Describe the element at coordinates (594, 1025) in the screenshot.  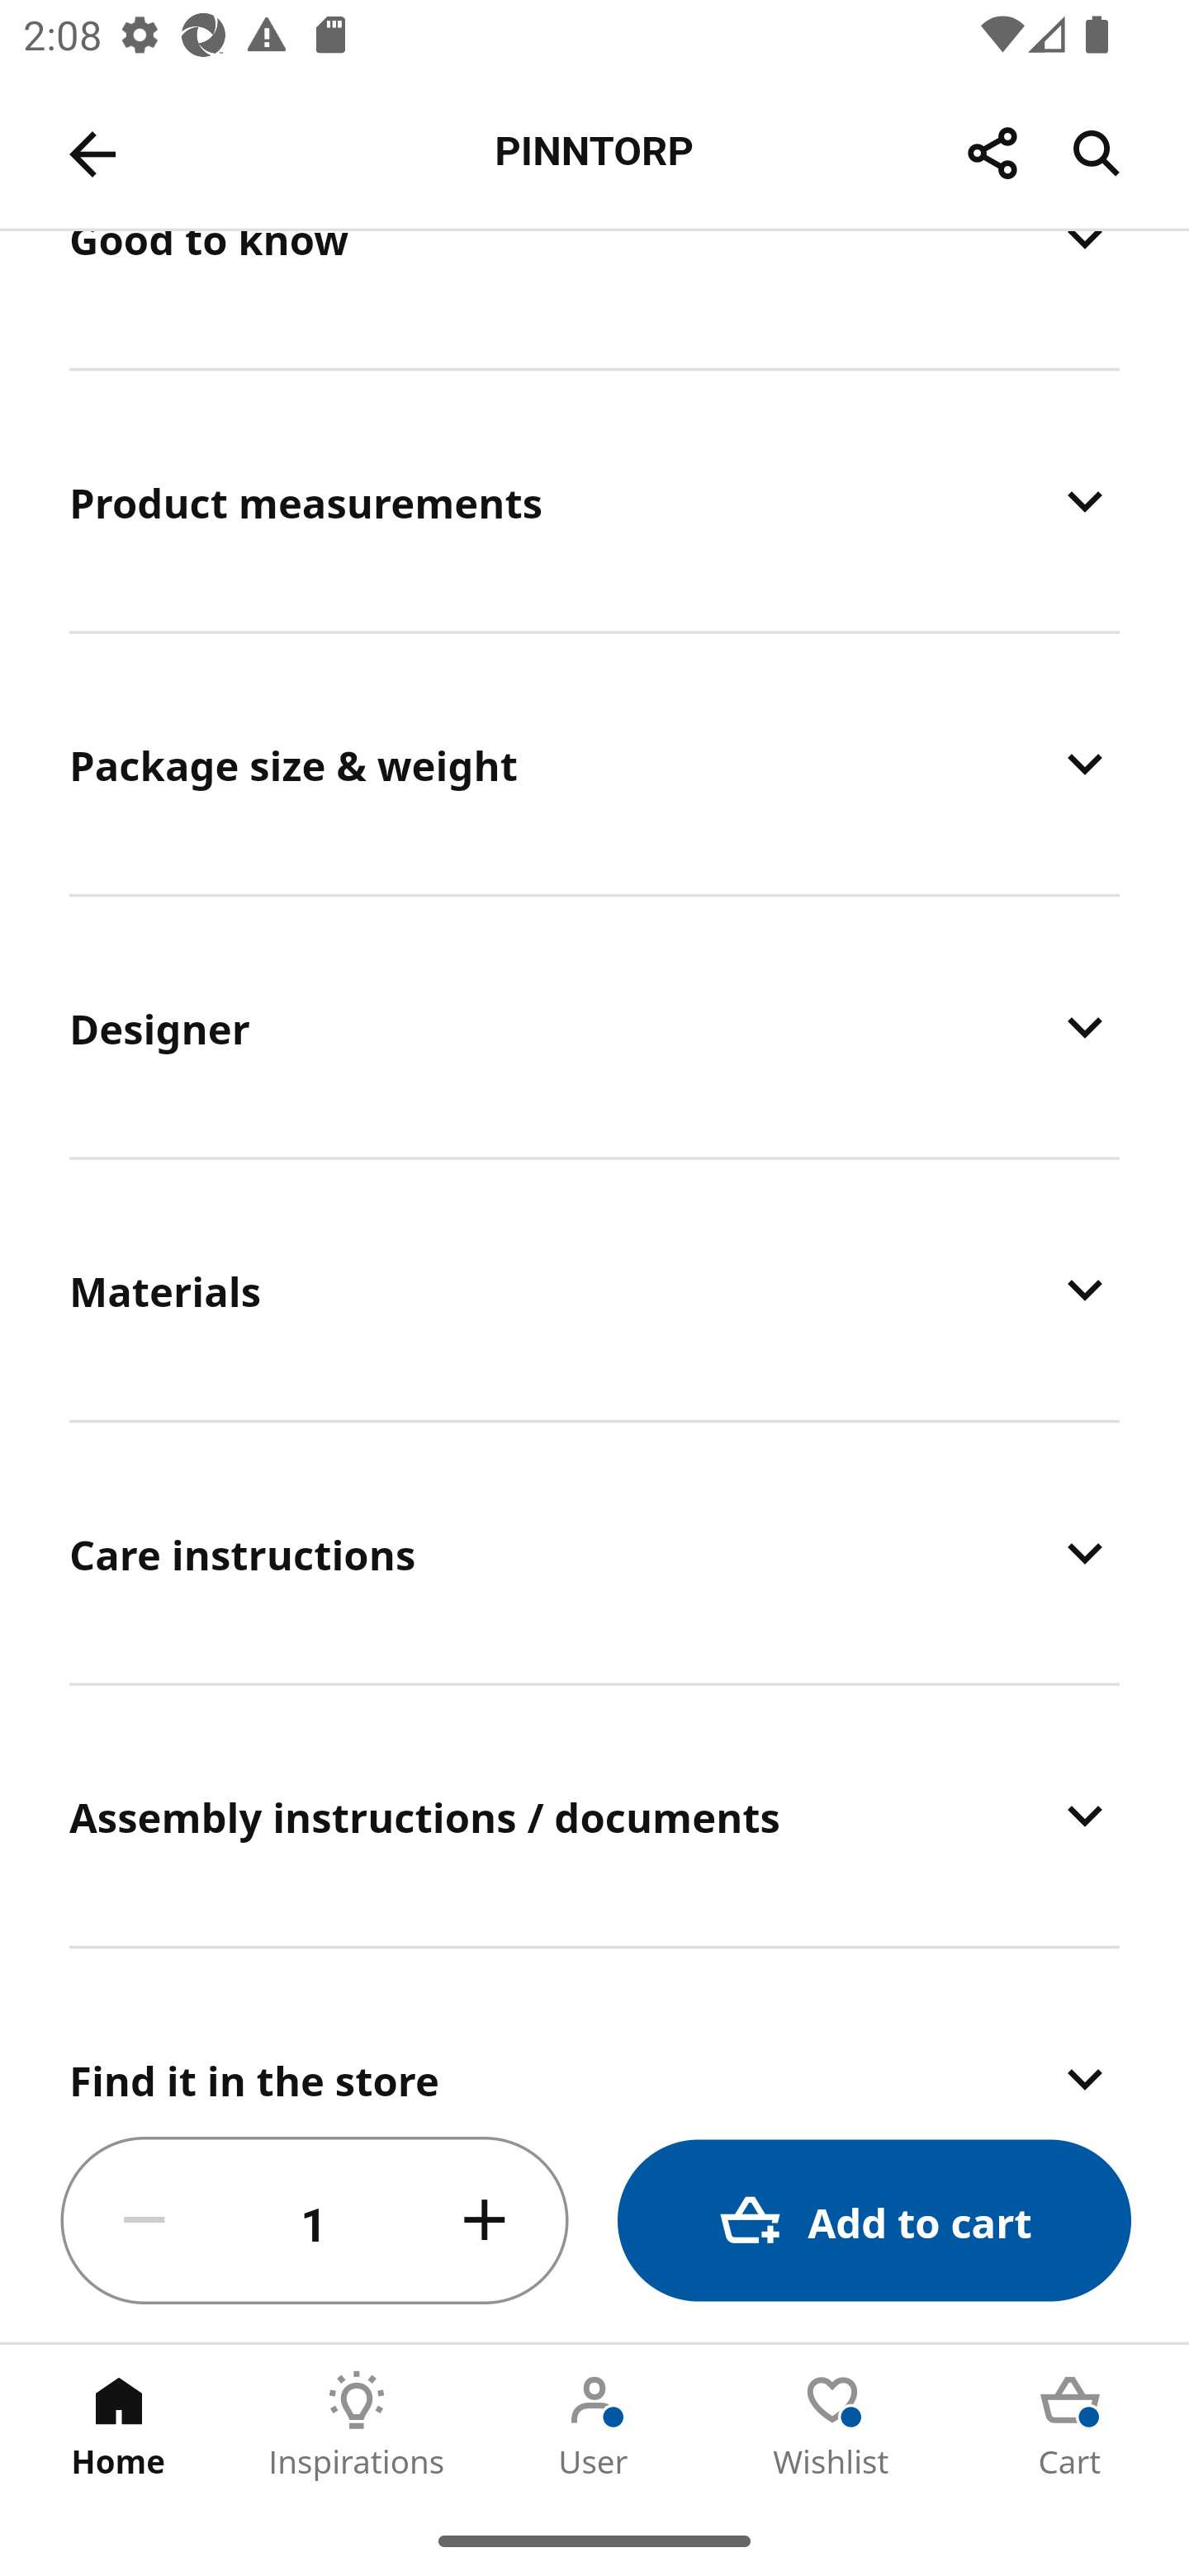
I see `Designer` at that location.